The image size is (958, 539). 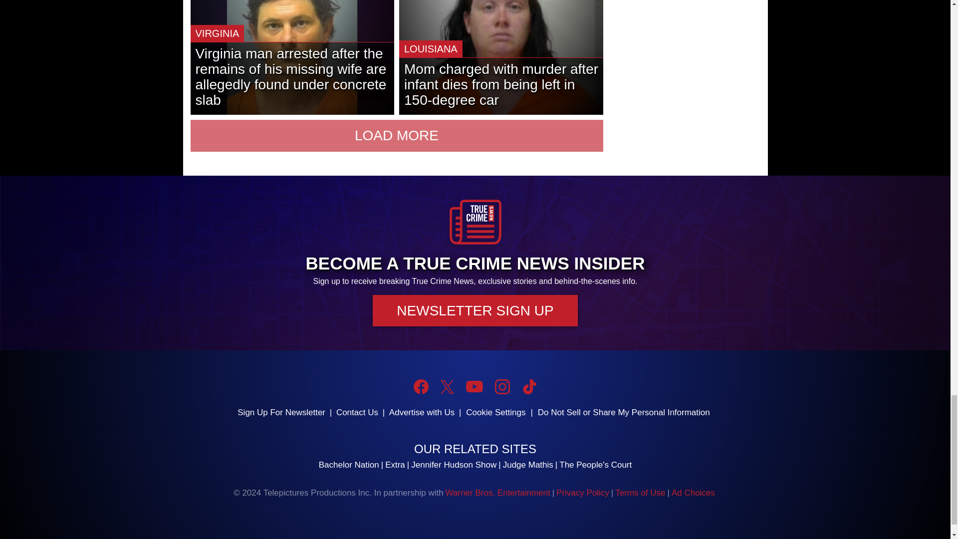 I want to click on Facebook, so click(x=421, y=386).